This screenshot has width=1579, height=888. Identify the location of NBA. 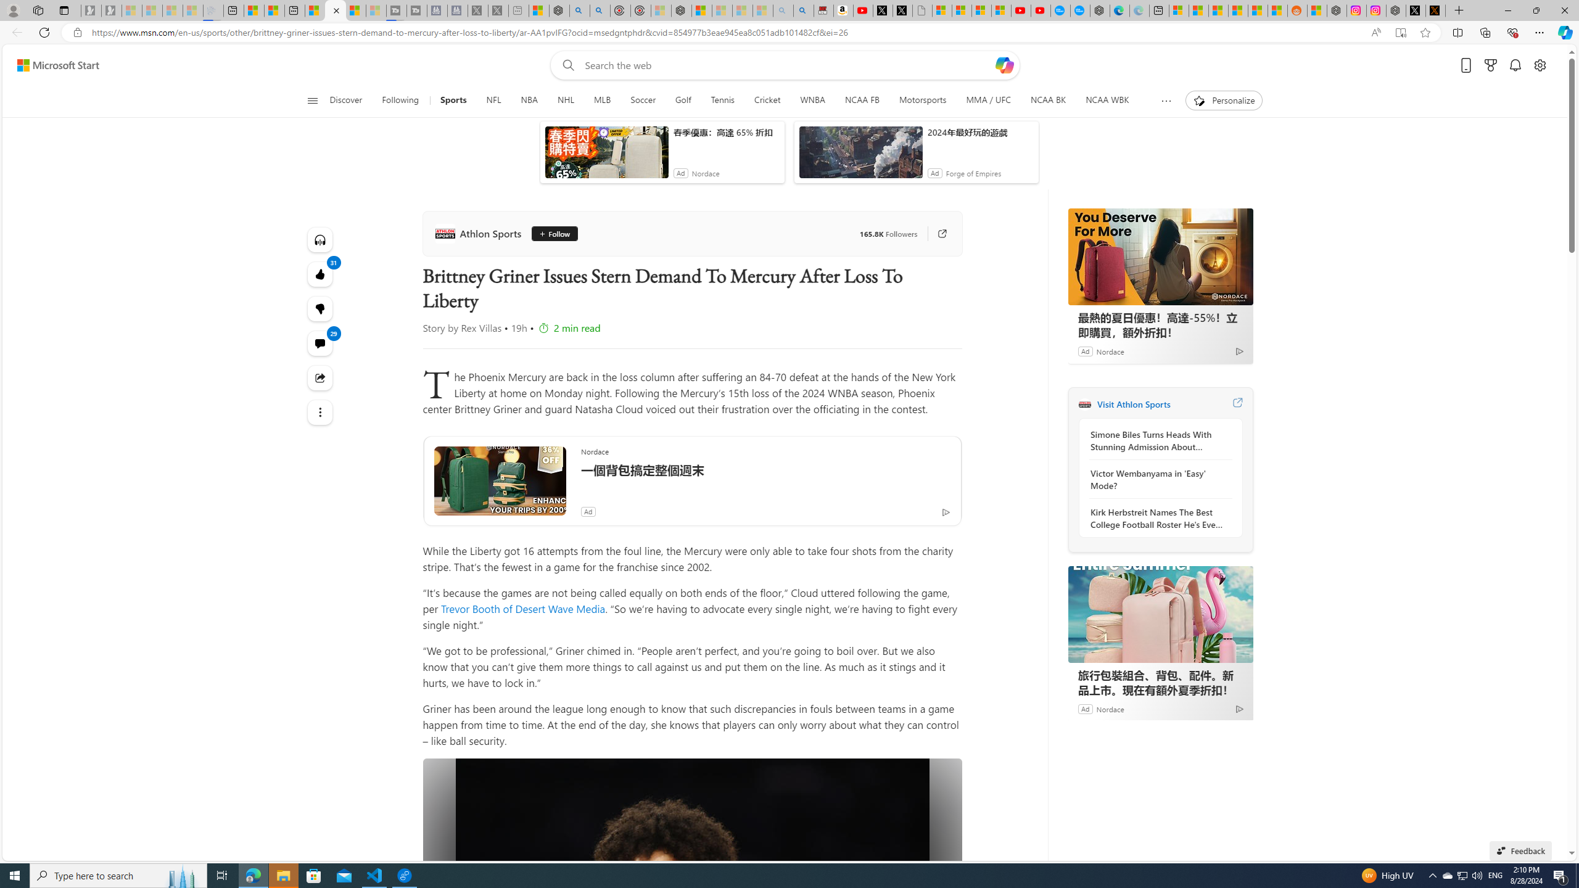
(529, 101).